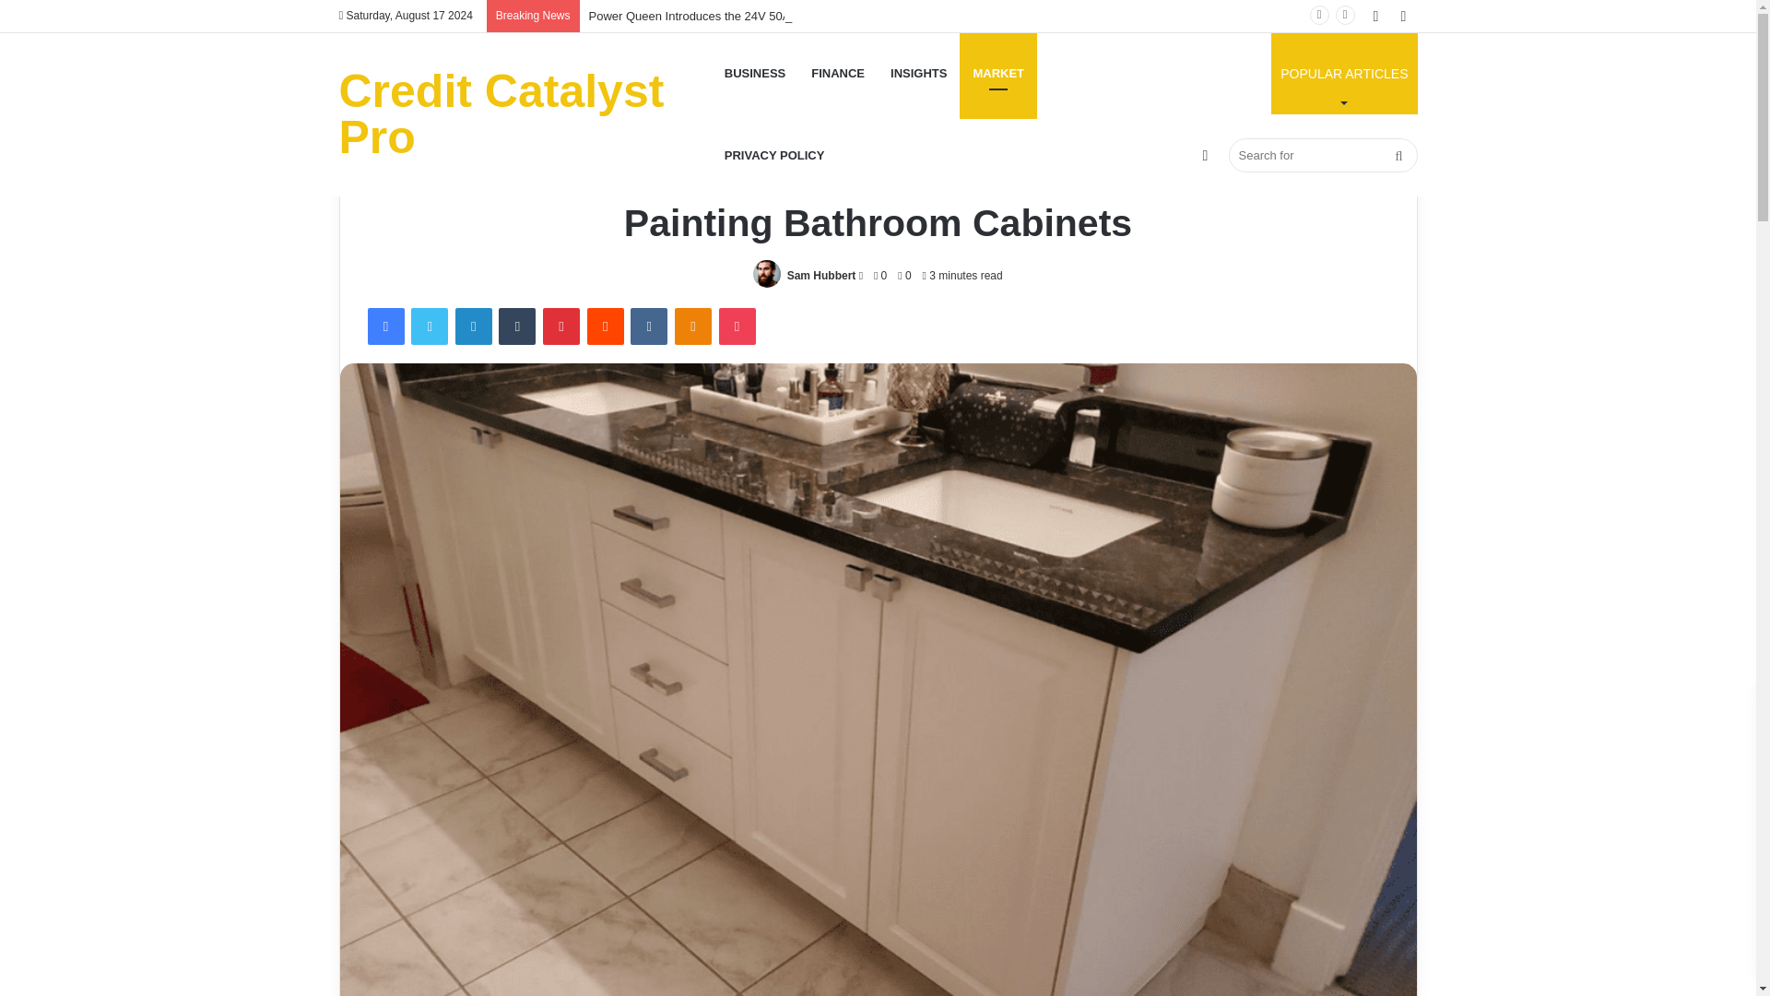 The image size is (1770, 996). I want to click on VKontakte, so click(648, 326).